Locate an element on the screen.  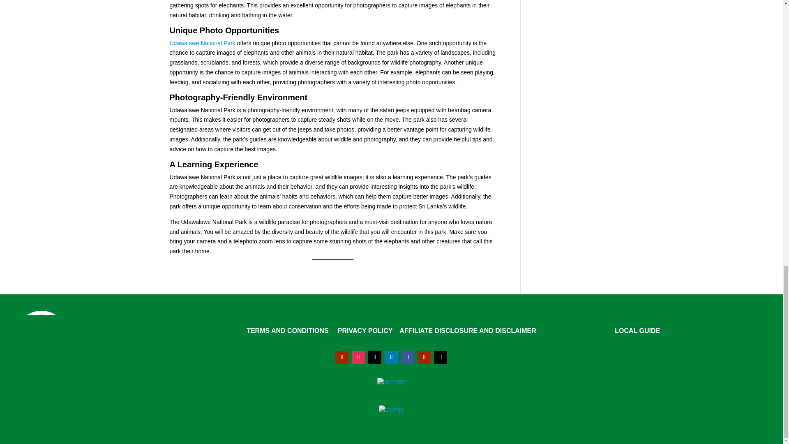
Follow on Quora is located at coordinates (424, 357).